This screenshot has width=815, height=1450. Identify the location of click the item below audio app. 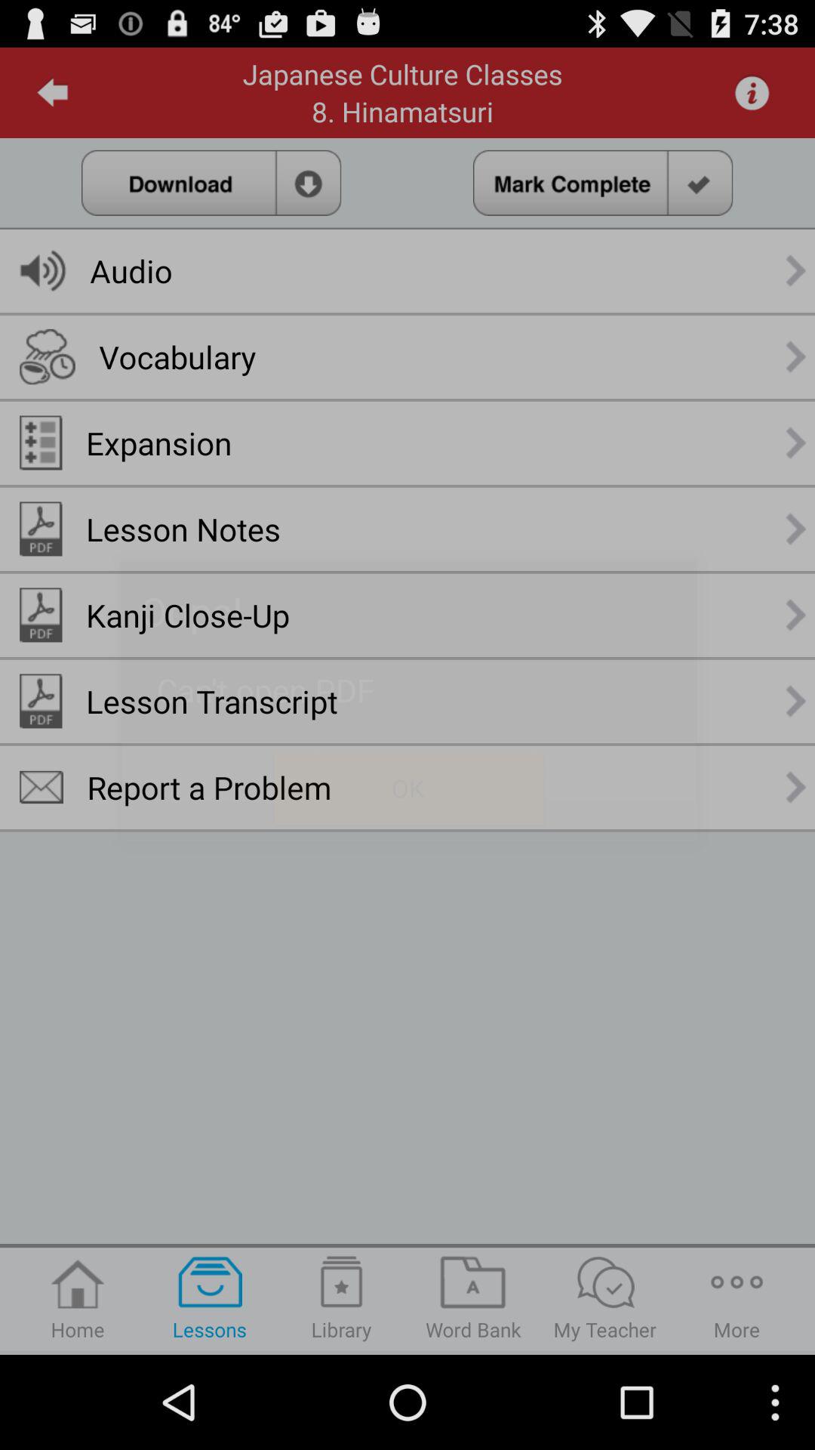
(177, 356).